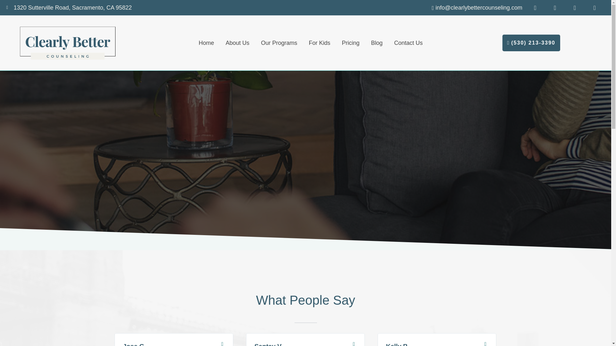 Image resolution: width=616 pixels, height=346 pixels. What do you see at coordinates (377, 43) in the screenshot?
I see `Blog` at bounding box center [377, 43].